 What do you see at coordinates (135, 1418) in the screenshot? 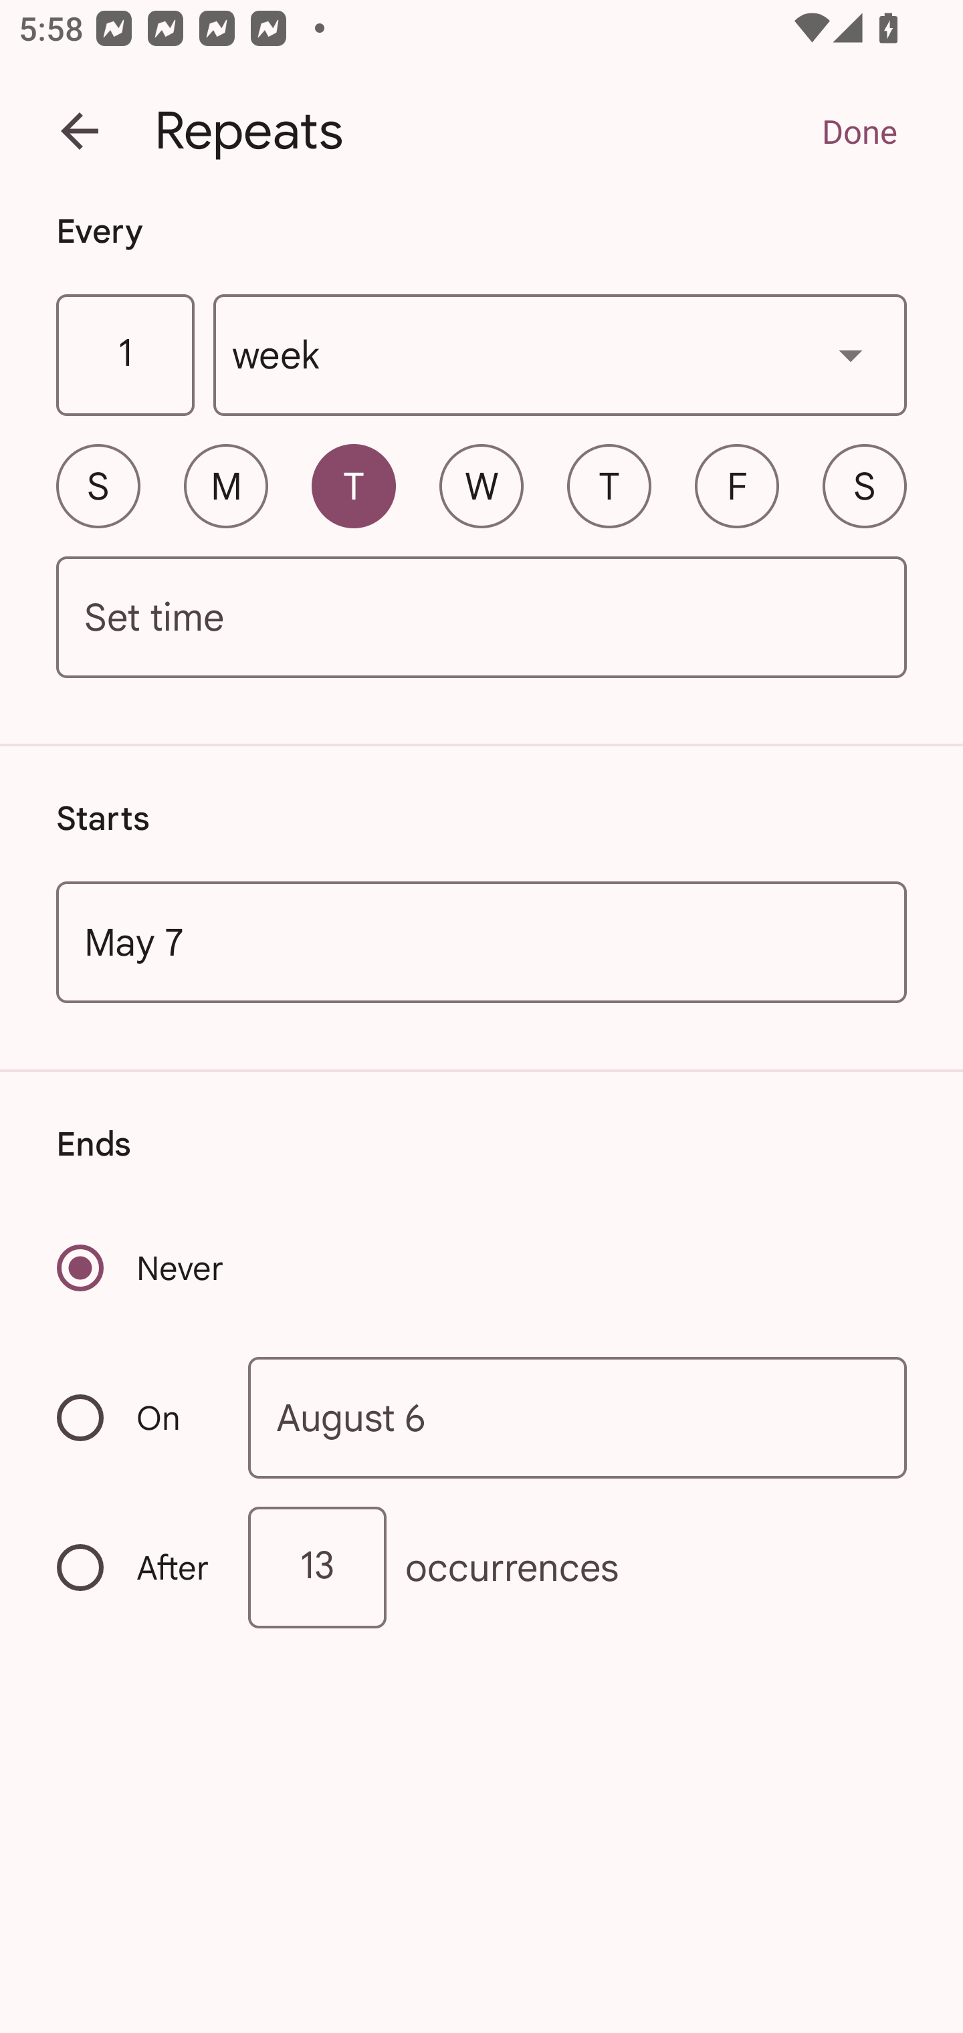
I see `On Recurrence ends on a specific date` at bounding box center [135, 1418].